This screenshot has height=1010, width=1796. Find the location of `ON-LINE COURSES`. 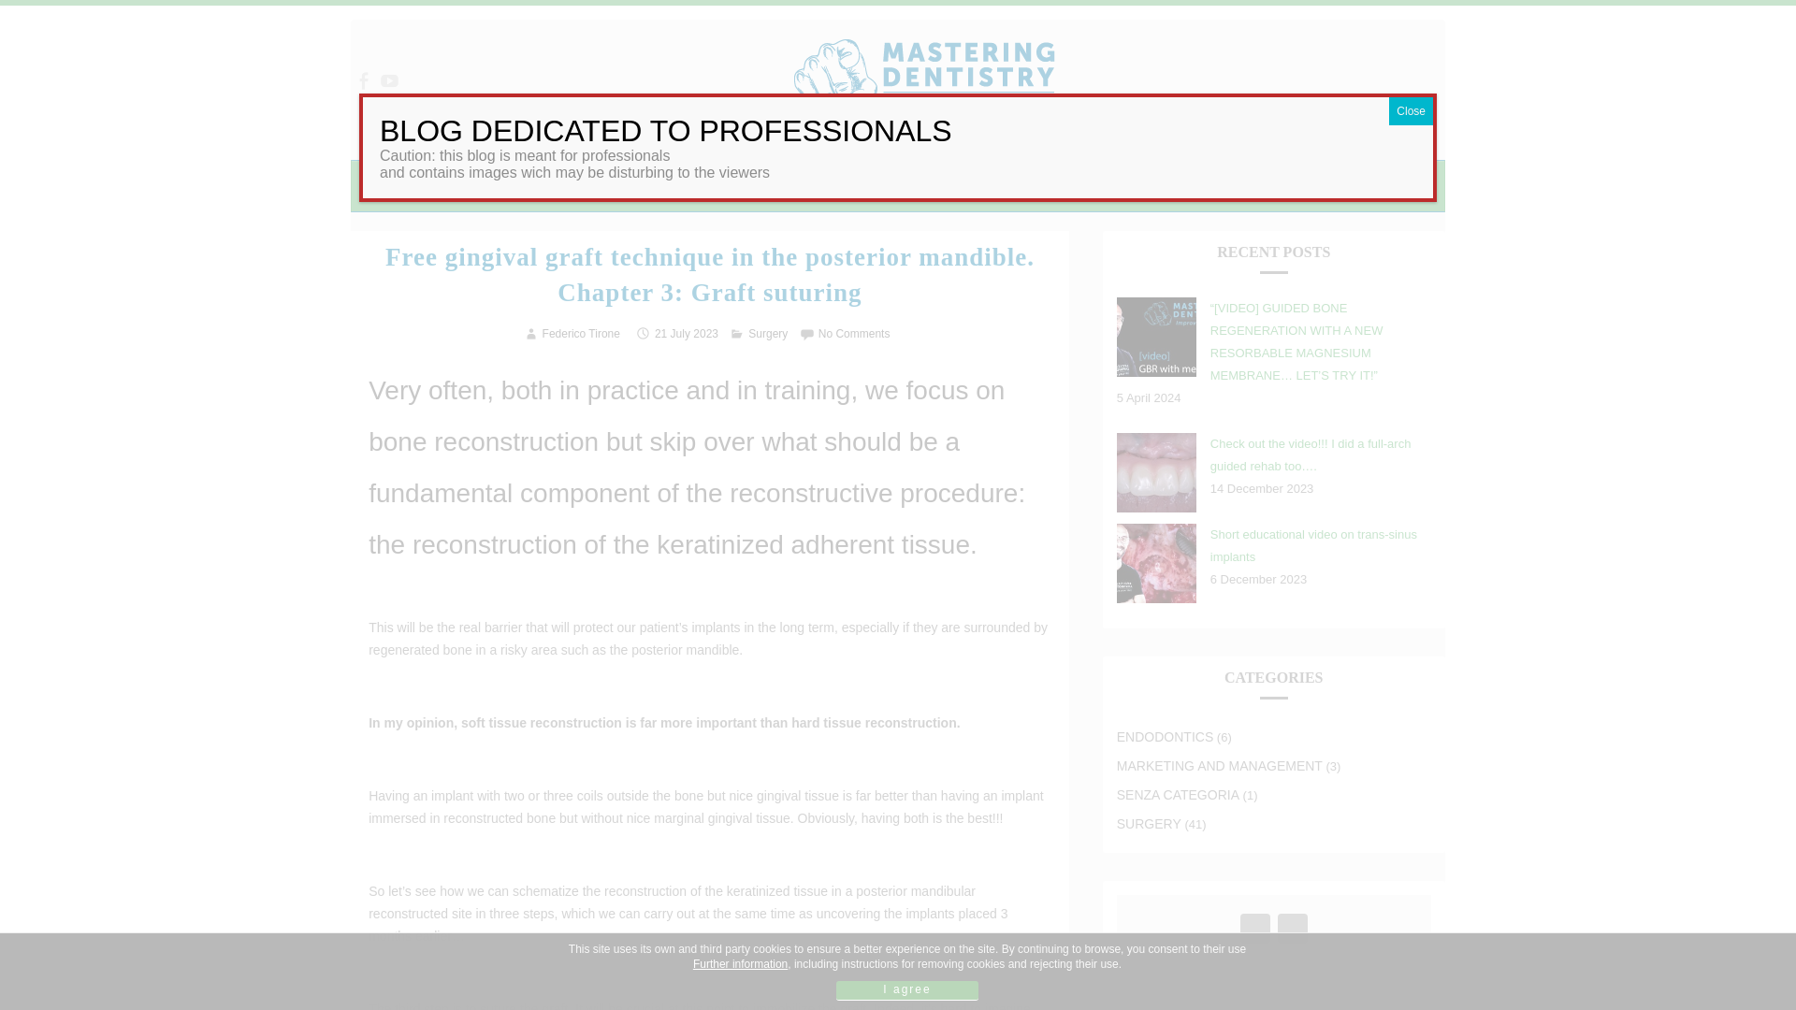

ON-LINE COURSES is located at coordinates (1261, 185).